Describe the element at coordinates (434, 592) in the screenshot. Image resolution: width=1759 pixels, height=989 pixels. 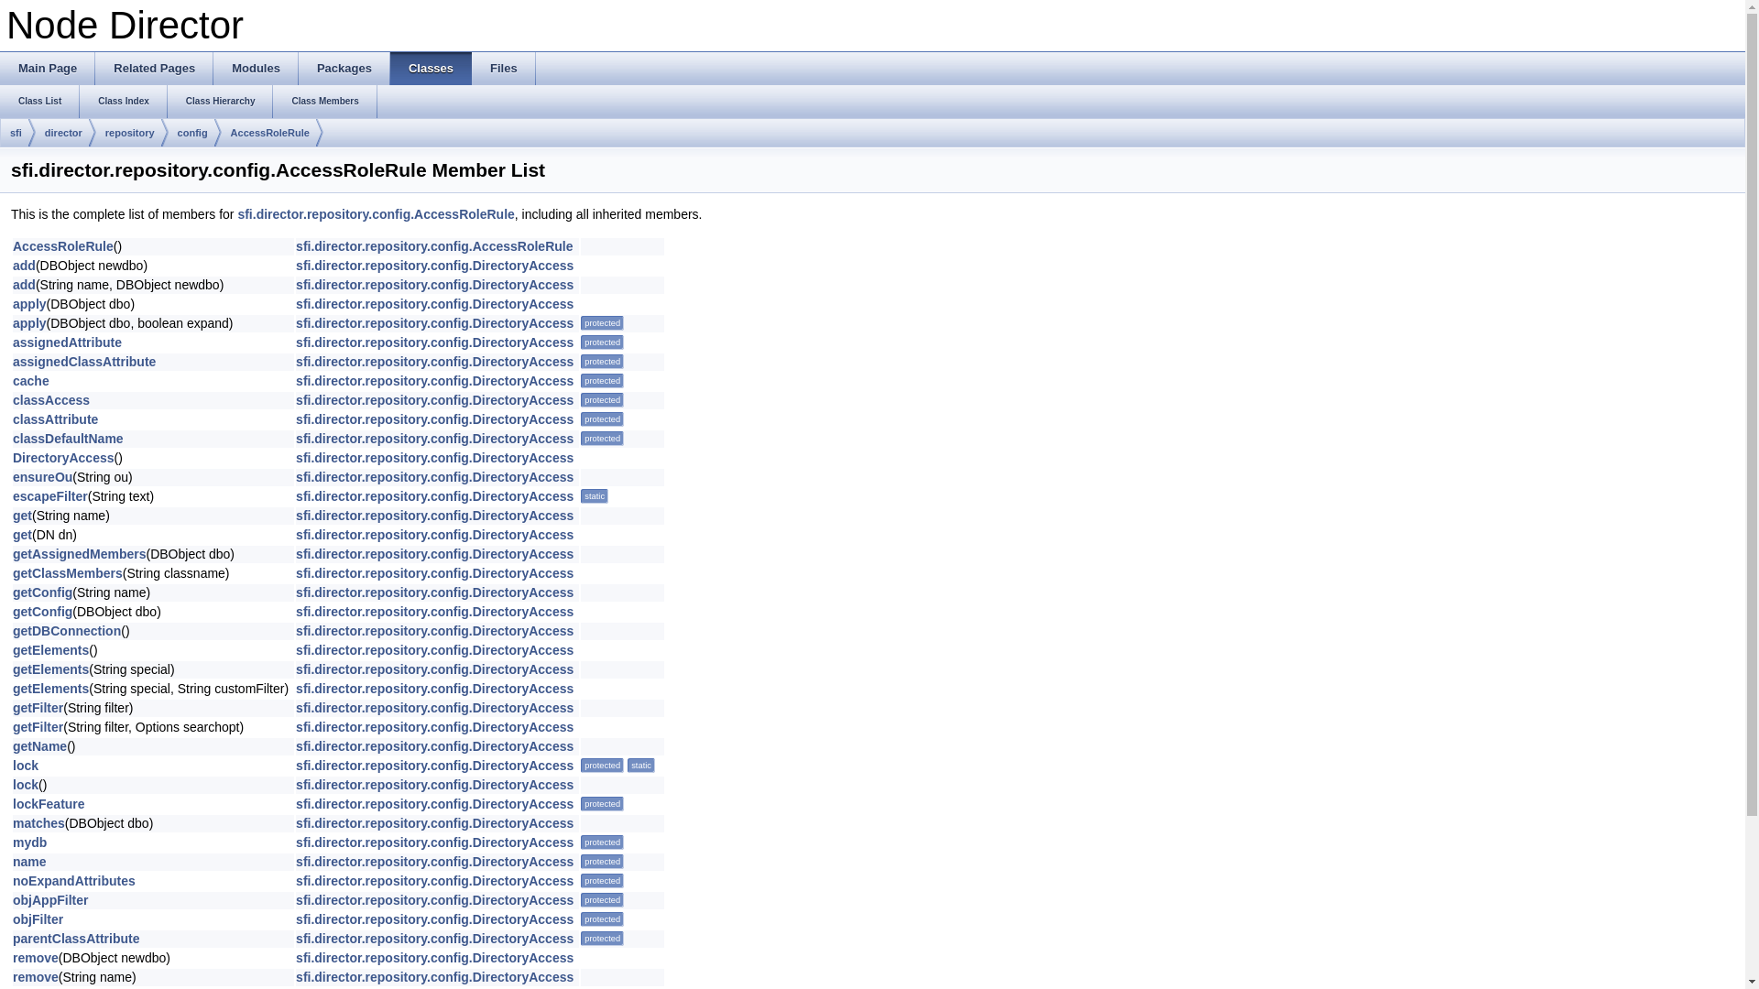
I see `sfi.director.repository.config.DirectoryAccess` at that location.